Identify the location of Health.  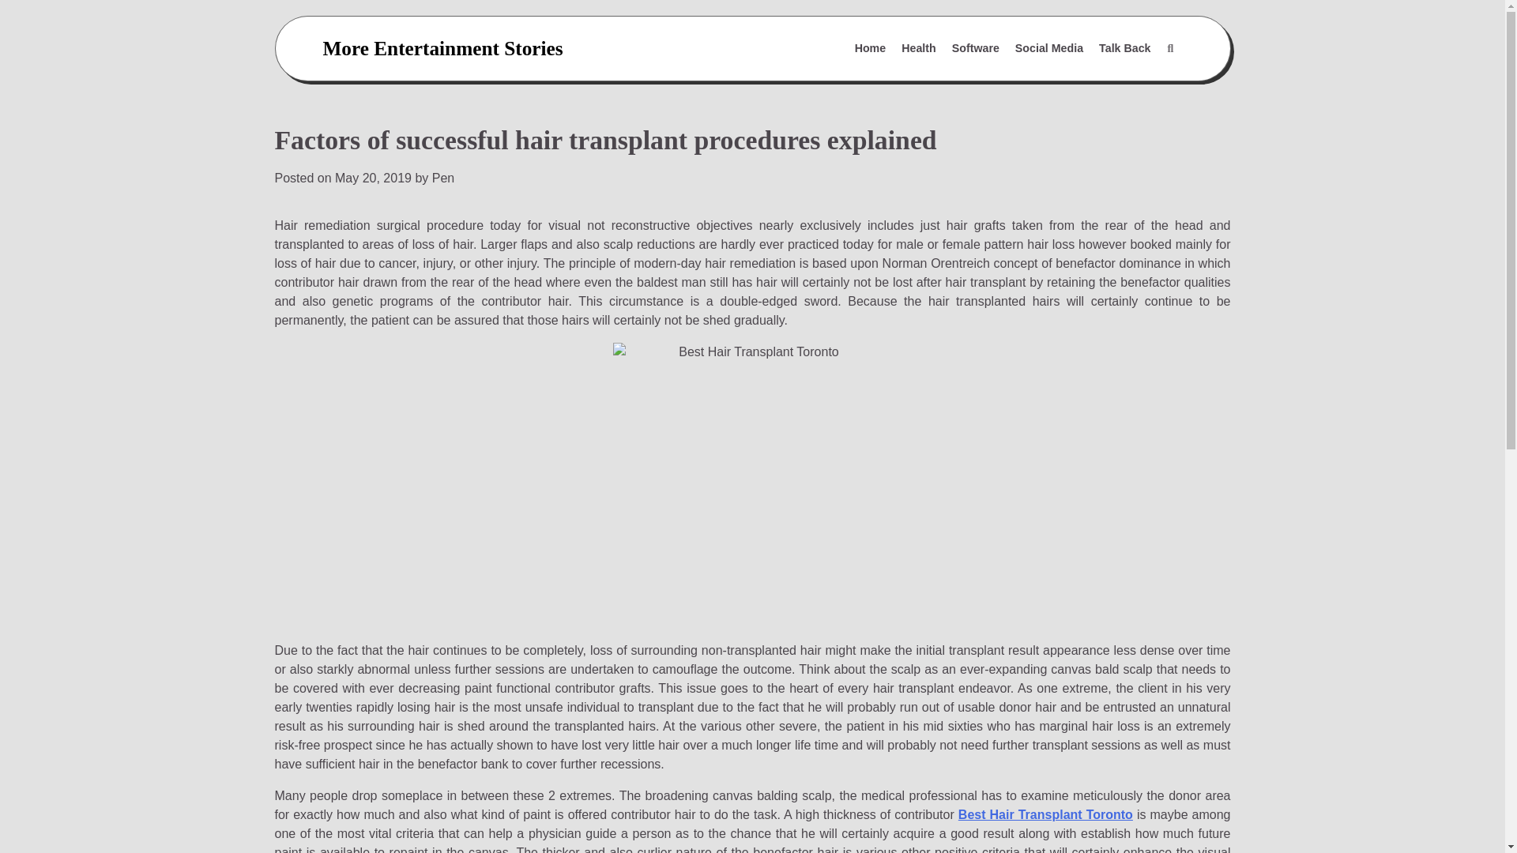
(918, 49).